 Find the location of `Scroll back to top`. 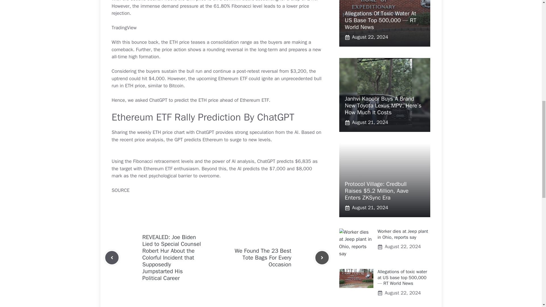

Scroll back to top is located at coordinates (528, 270).